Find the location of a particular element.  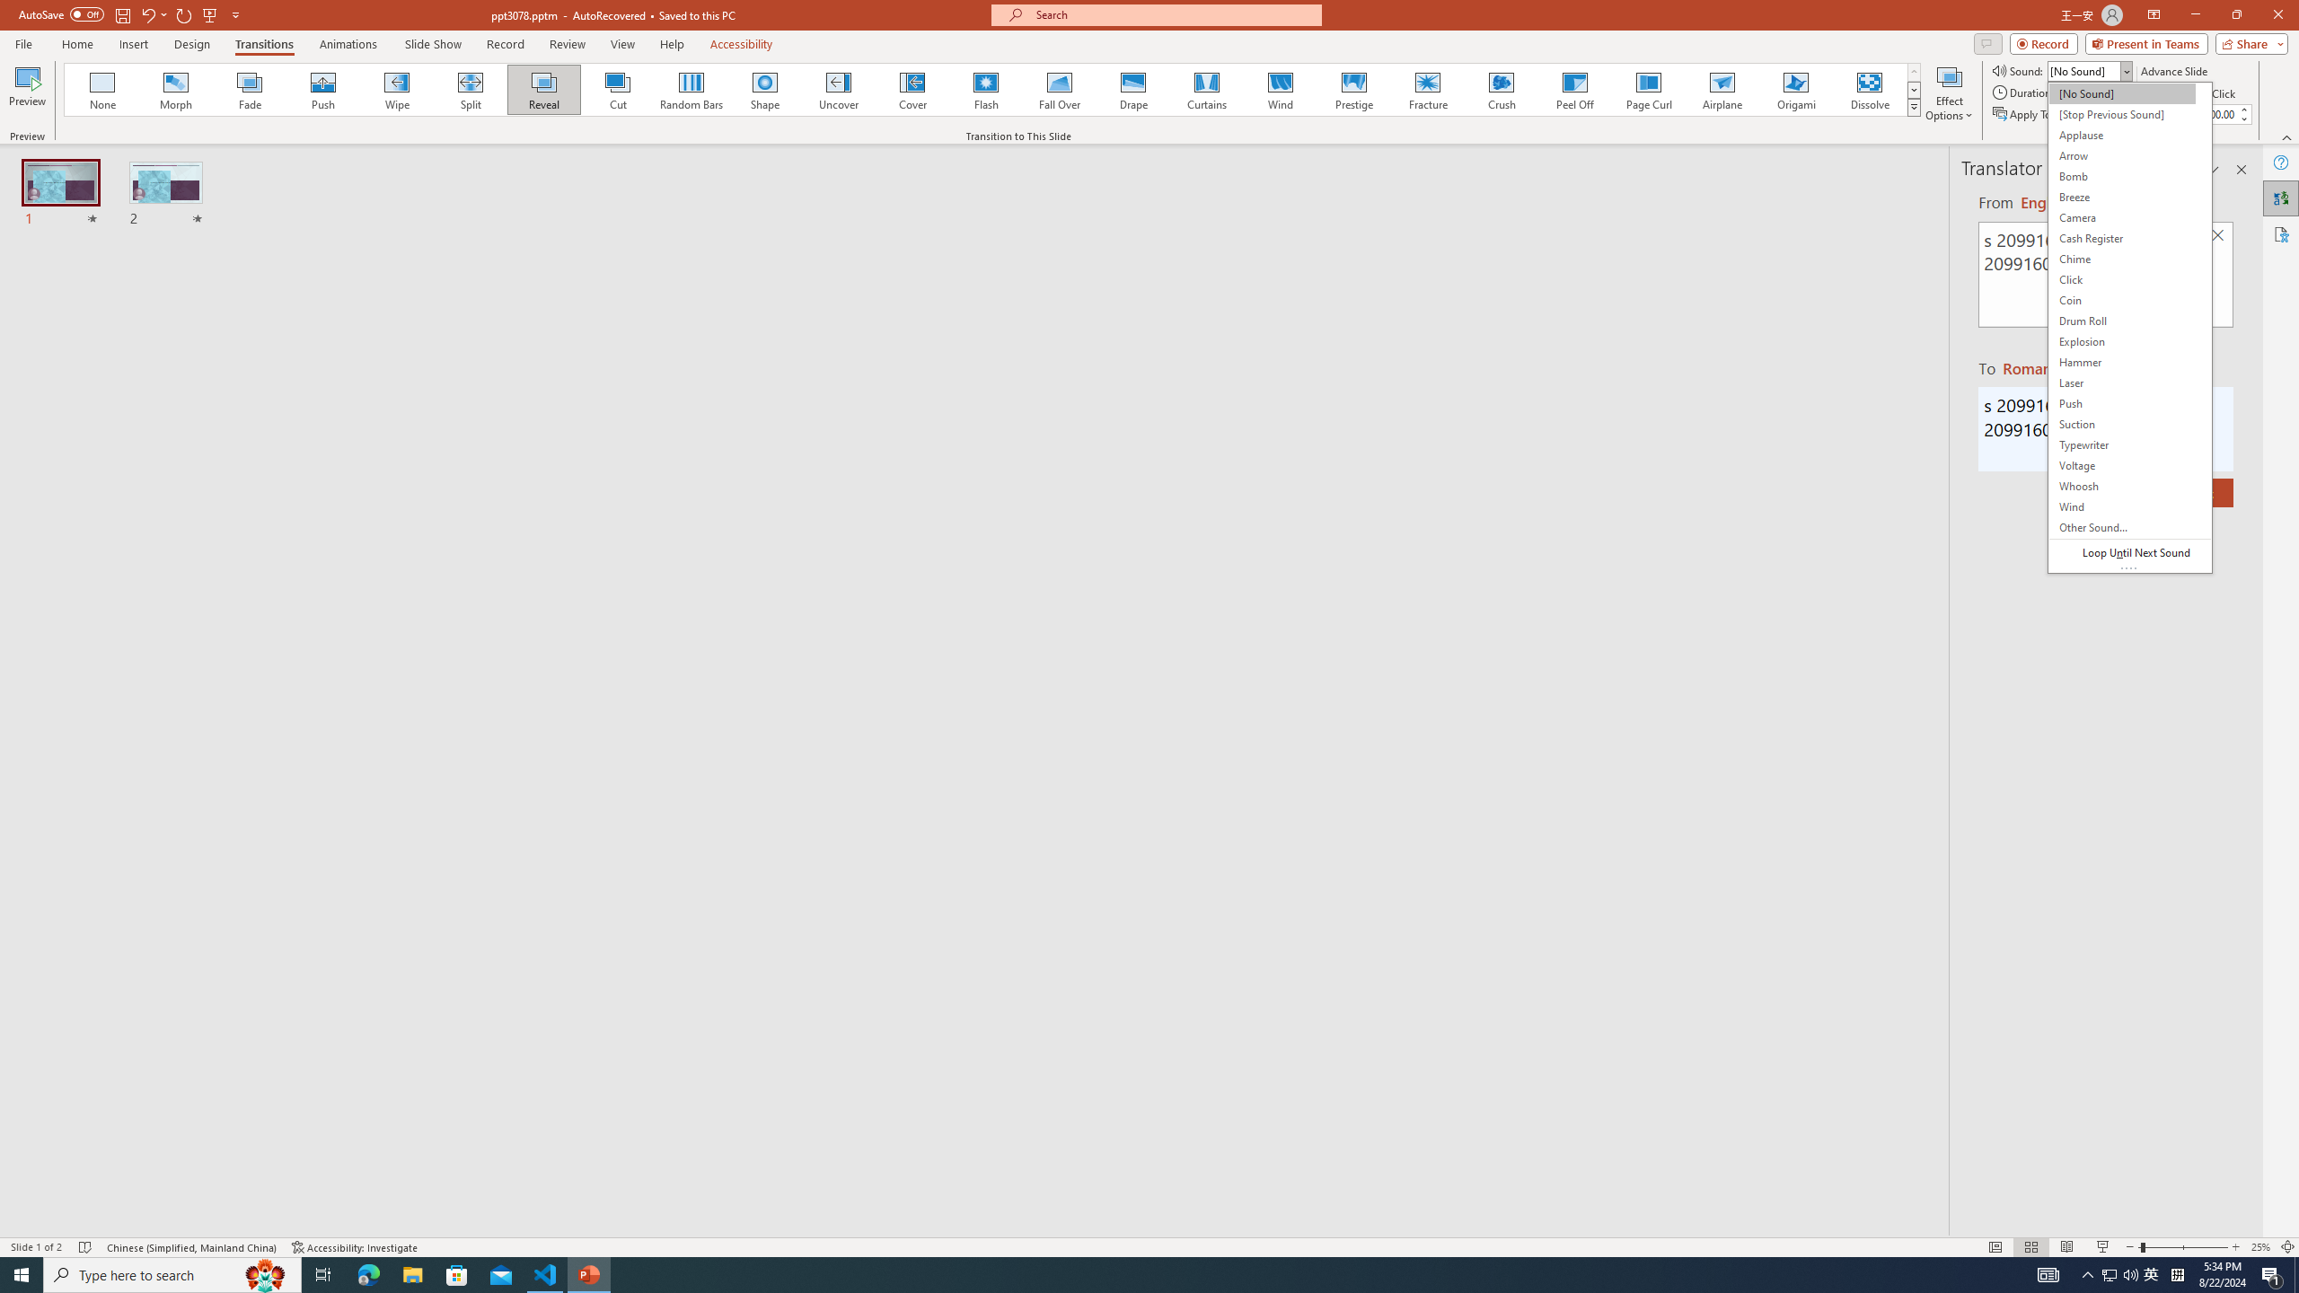

Reveal is located at coordinates (544, 90).